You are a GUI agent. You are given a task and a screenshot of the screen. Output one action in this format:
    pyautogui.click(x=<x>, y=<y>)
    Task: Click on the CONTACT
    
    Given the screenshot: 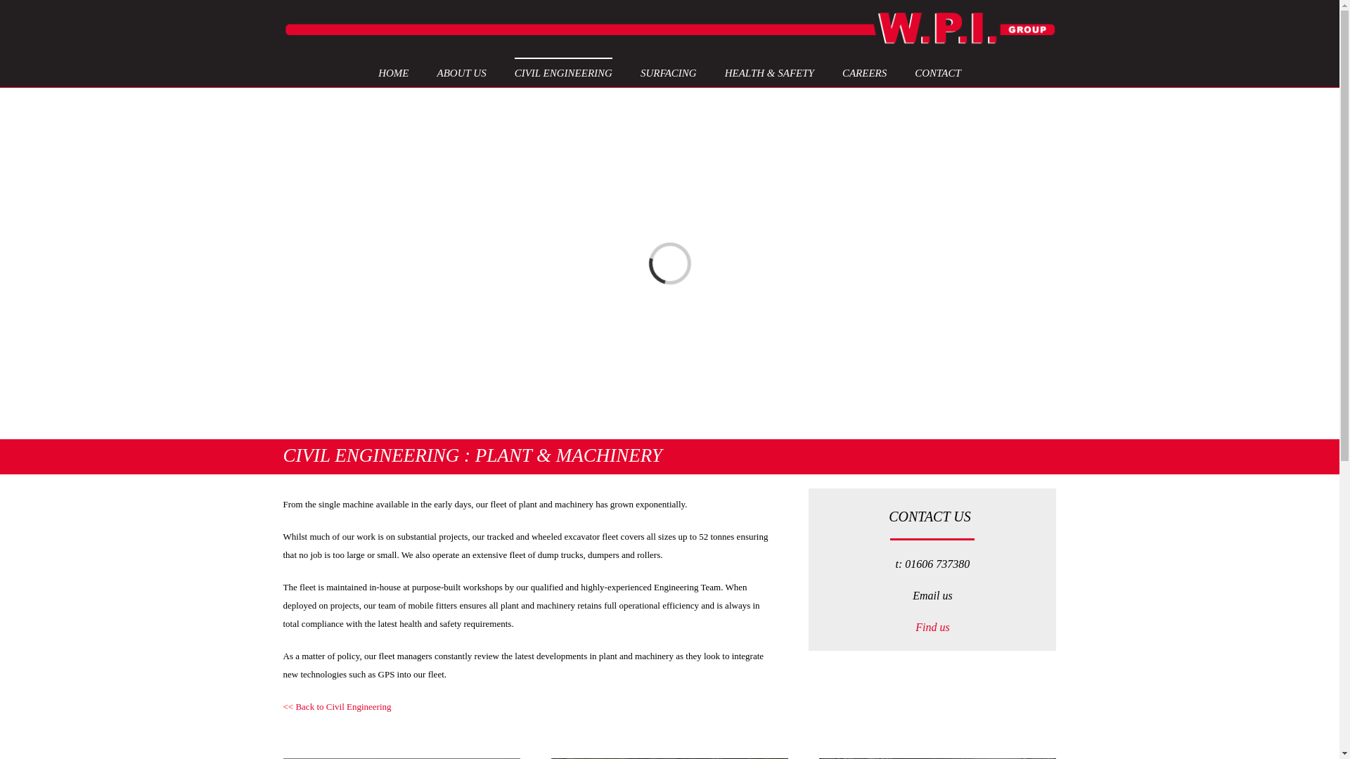 What is the action you would take?
    pyautogui.click(x=938, y=72)
    